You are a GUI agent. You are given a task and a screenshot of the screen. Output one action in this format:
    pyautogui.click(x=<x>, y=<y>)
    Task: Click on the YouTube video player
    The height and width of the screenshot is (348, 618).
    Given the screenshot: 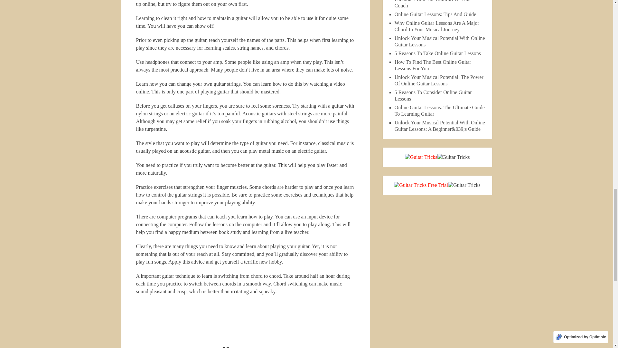 What is the action you would take?
    pyautogui.click(x=226, y=325)
    